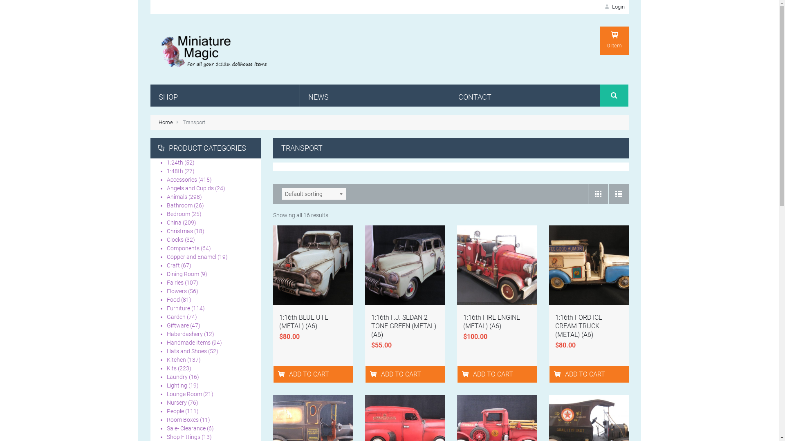  I want to click on Accessories, so click(182, 180).